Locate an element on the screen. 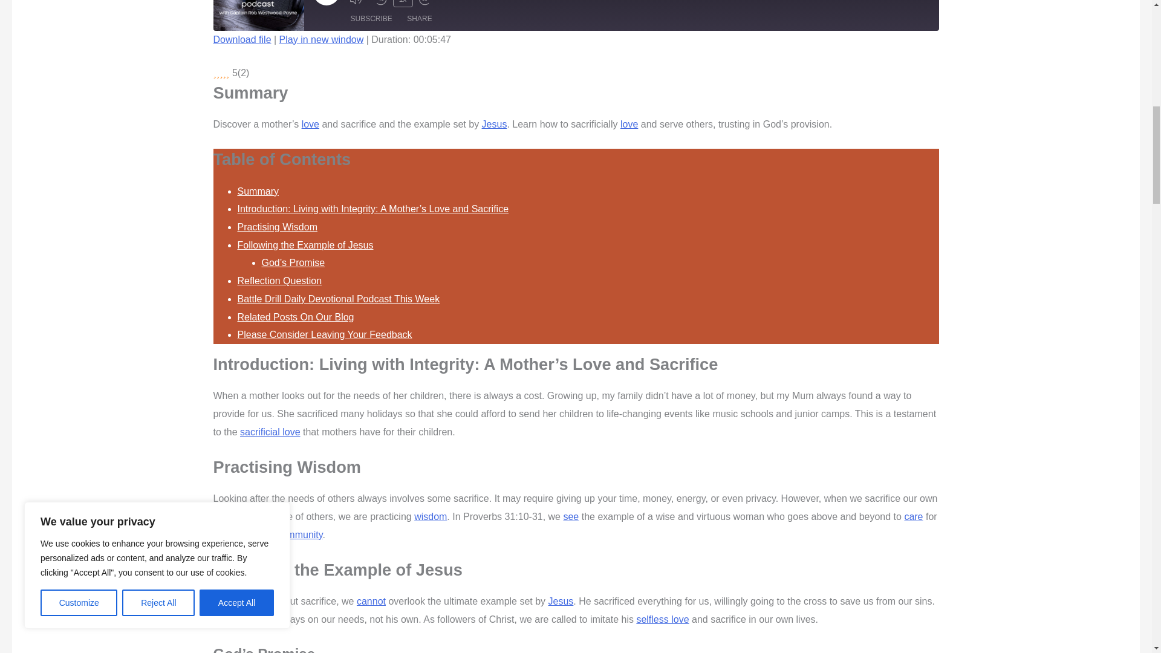  Playback Speed is located at coordinates (403, 4).